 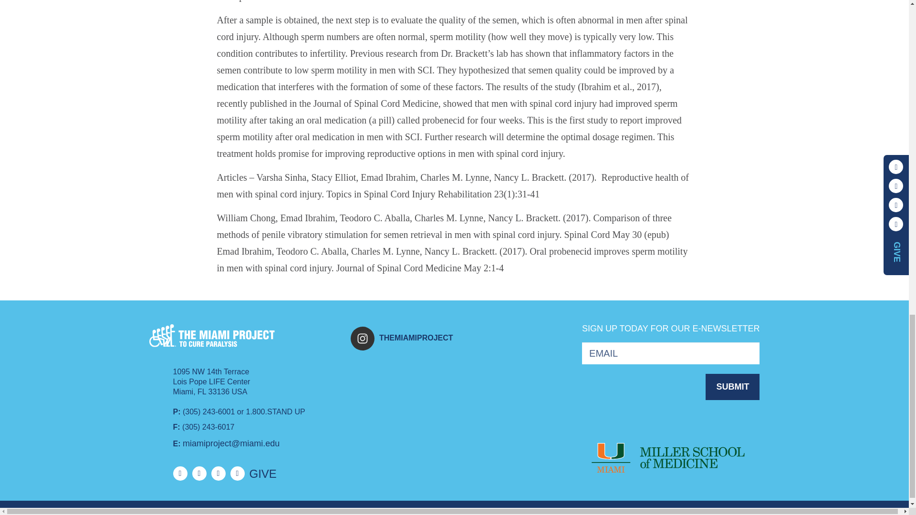 What do you see at coordinates (732, 387) in the screenshot?
I see `SUBMIT` at bounding box center [732, 387].